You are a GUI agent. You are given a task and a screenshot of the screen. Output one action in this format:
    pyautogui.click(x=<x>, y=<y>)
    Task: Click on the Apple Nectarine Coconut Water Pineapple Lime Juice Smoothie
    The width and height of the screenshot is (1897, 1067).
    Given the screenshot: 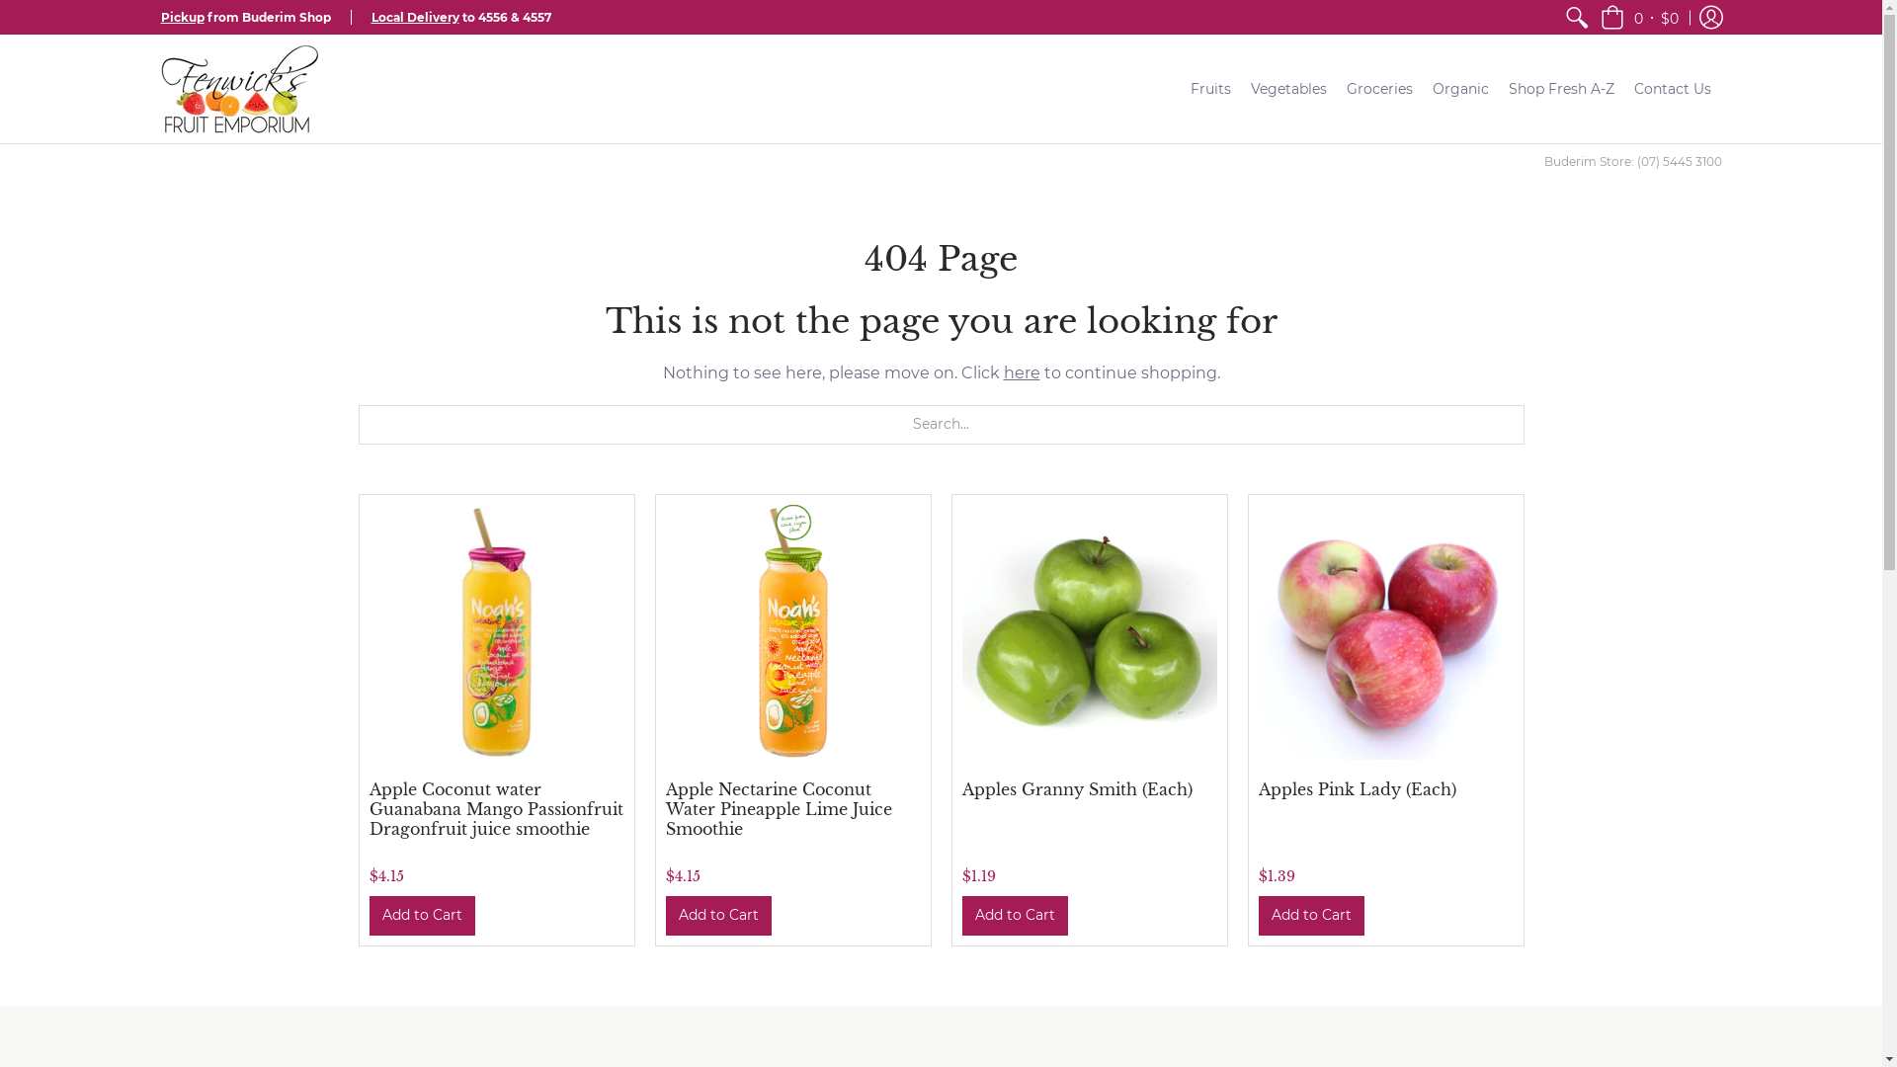 What is the action you would take?
    pyautogui.click(x=779, y=809)
    